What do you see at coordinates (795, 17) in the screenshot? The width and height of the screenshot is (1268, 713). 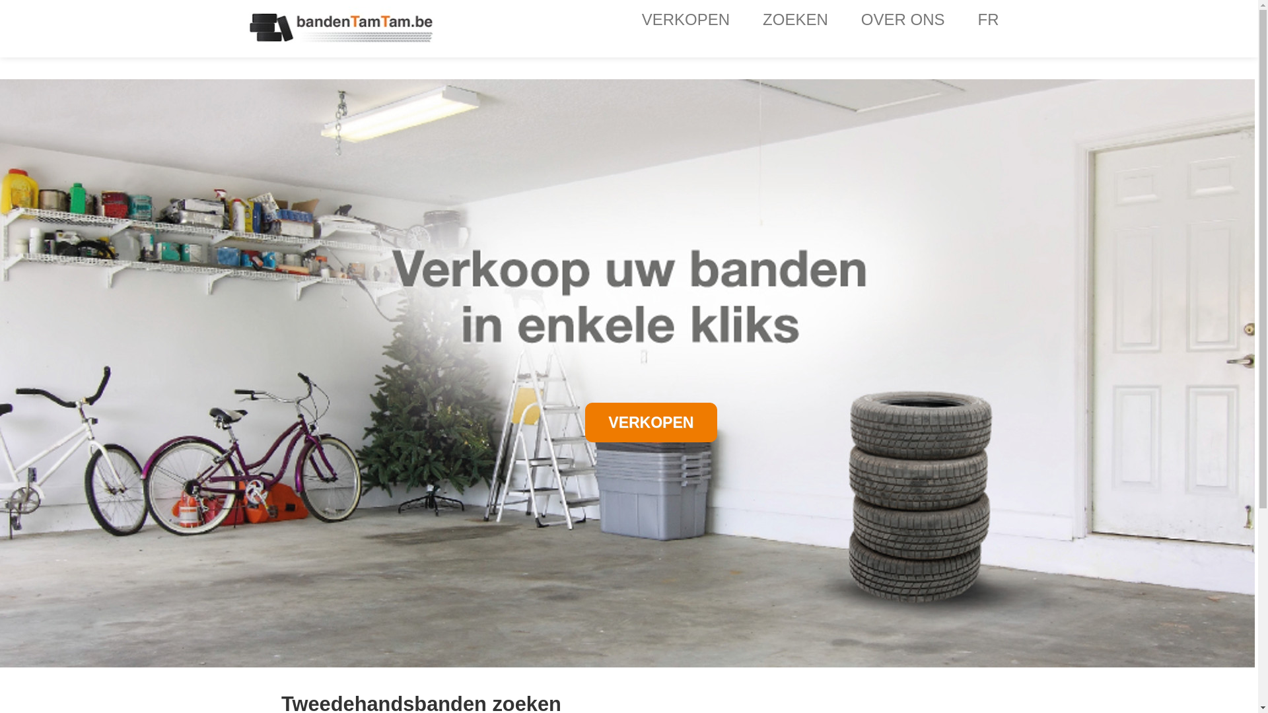 I see `ZOEKEN` at bounding box center [795, 17].